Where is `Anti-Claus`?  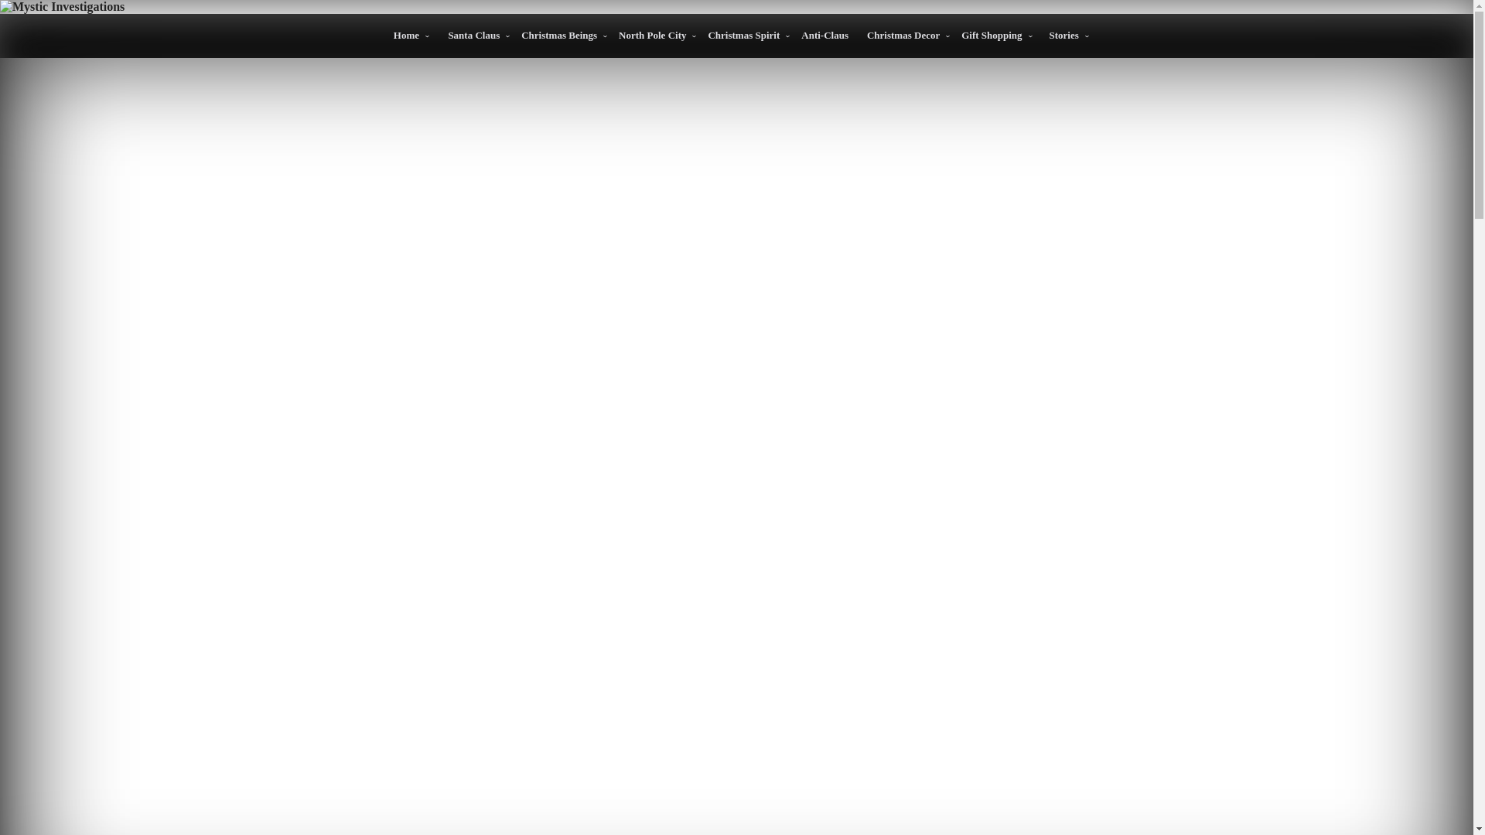
Anti-Claus is located at coordinates (824, 35).